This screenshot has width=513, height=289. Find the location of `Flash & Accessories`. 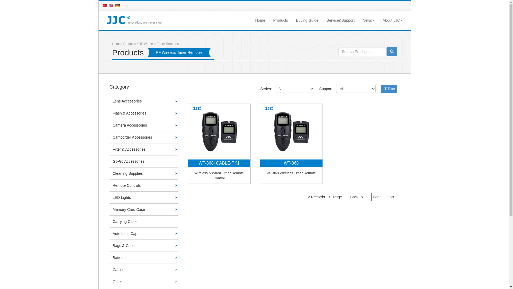

Flash & Accessories is located at coordinates (144, 113).